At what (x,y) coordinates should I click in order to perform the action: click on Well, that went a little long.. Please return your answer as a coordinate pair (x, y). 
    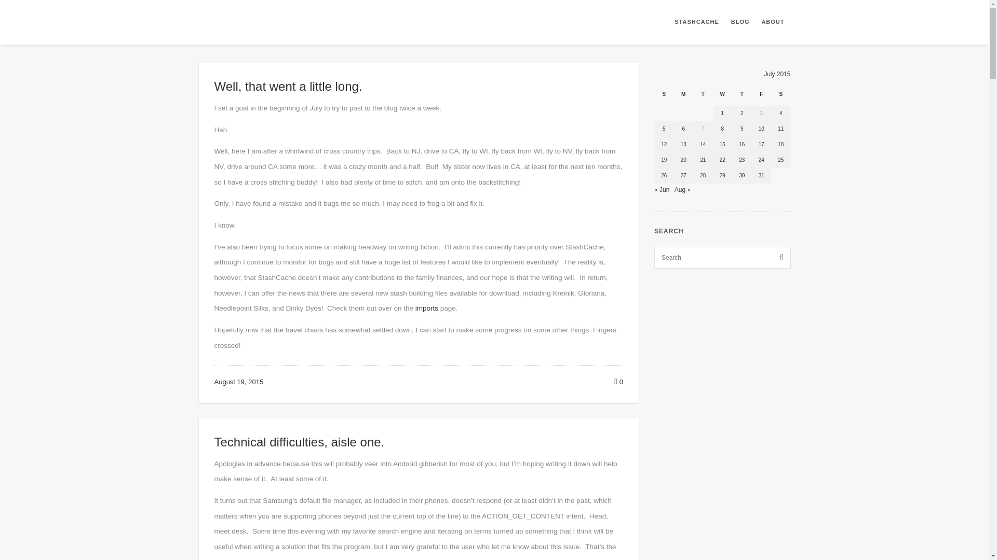
    Looking at the image, I should click on (288, 86).